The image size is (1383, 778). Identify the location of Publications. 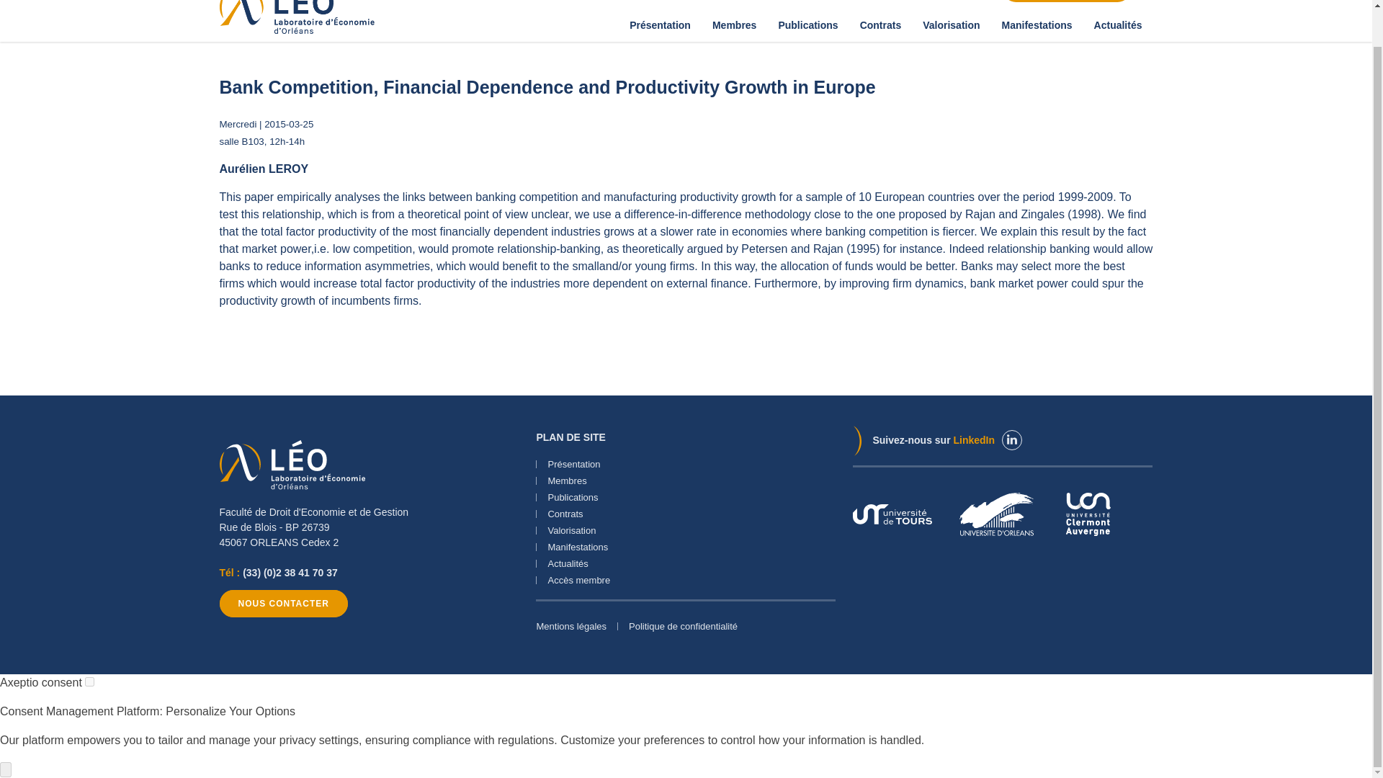
(808, 24).